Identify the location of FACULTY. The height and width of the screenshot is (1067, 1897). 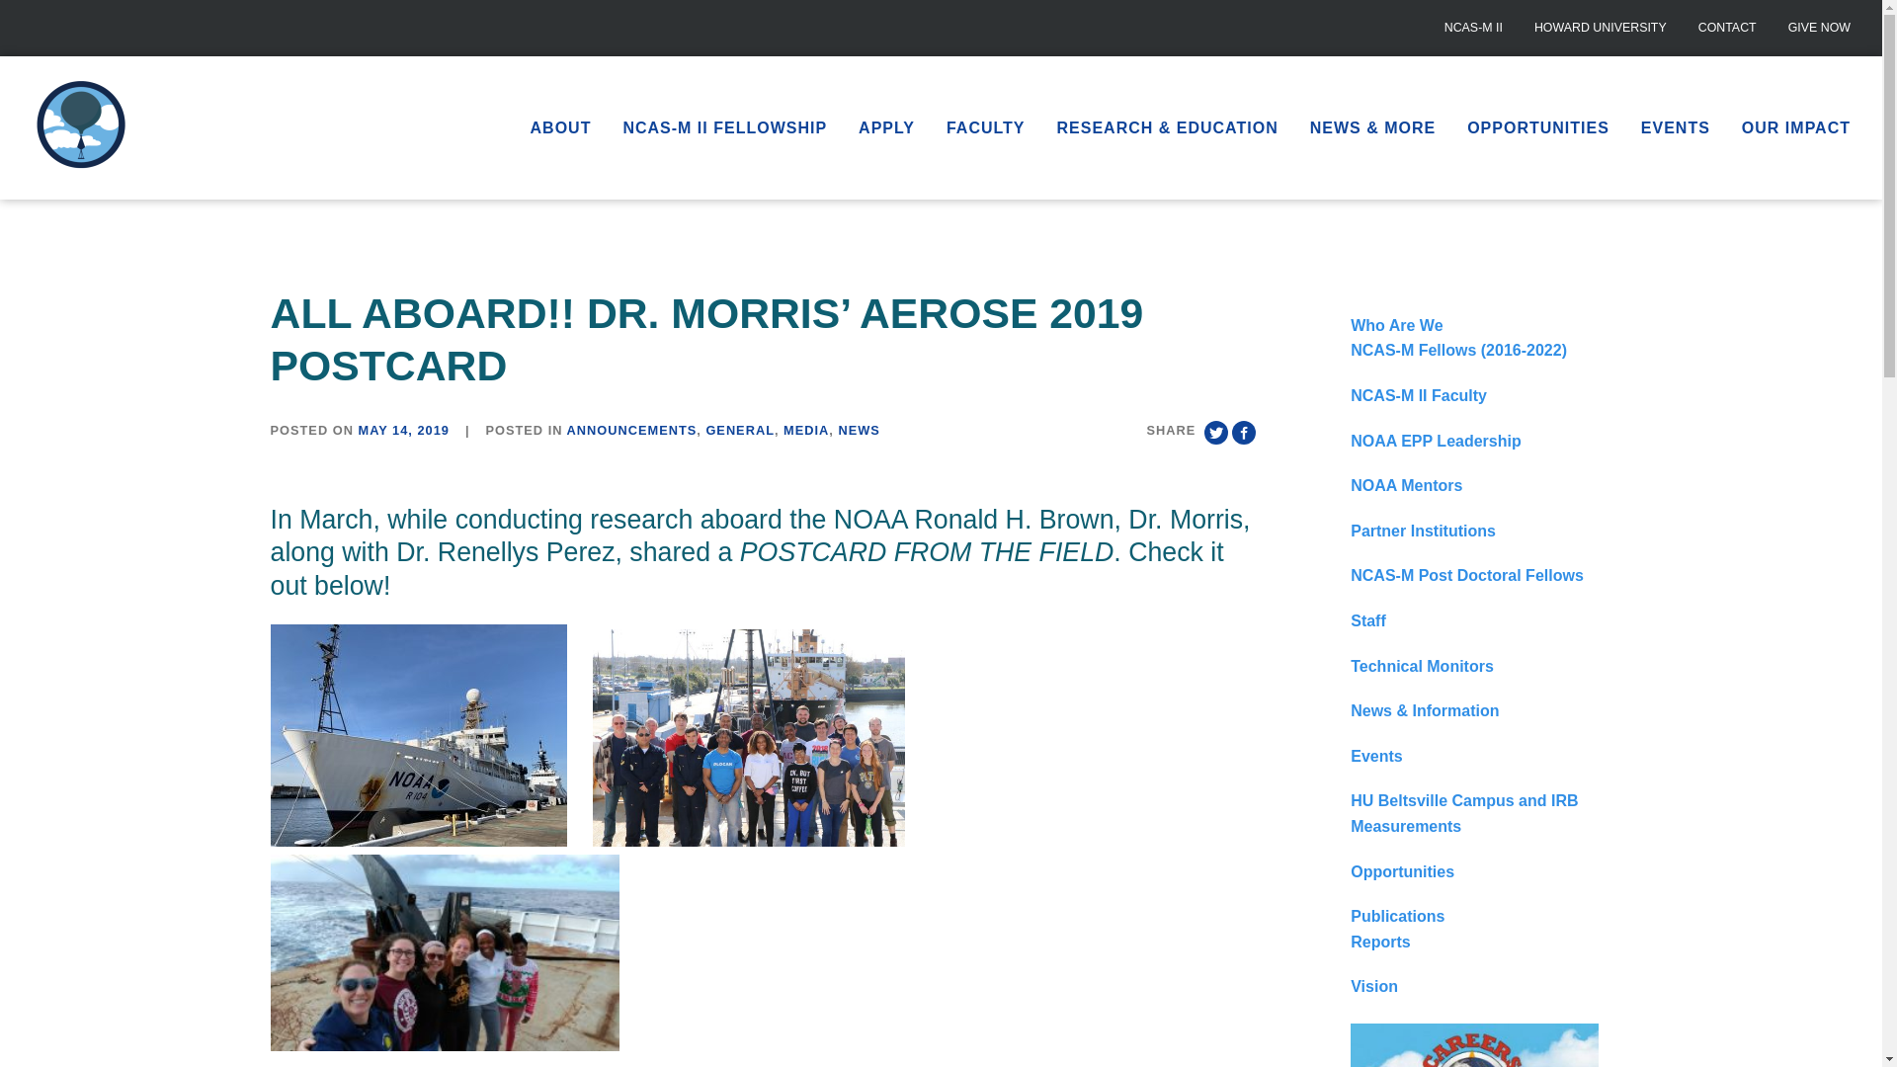
(986, 126).